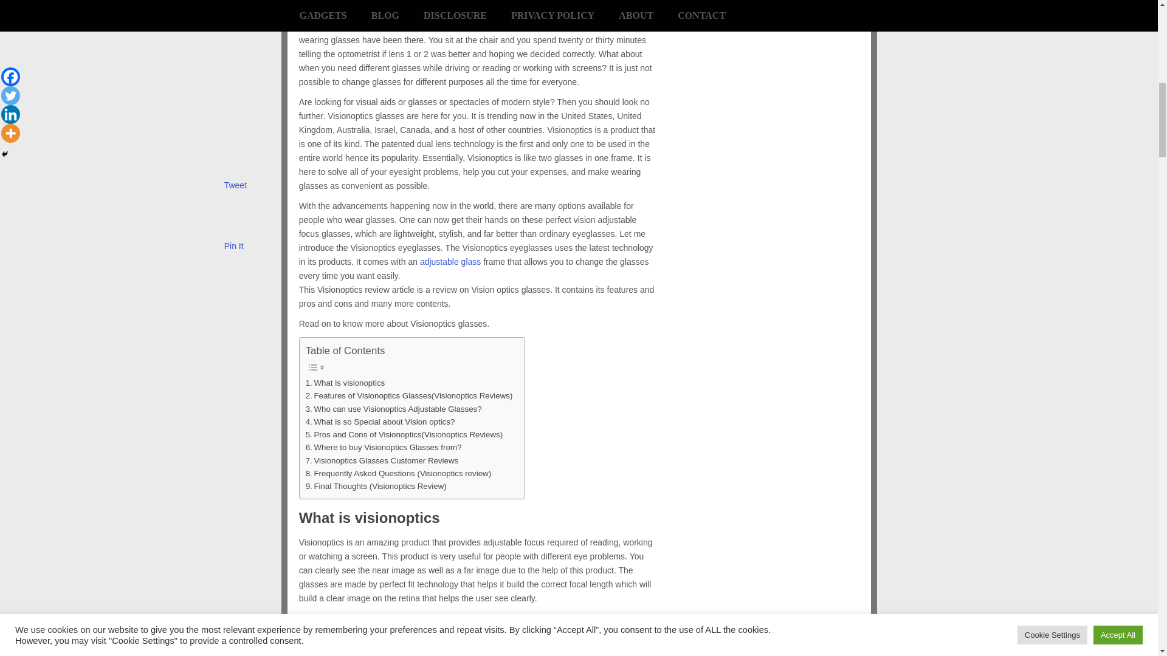 Image resolution: width=1167 pixels, height=656 pixels. Describe the element at coordinates (384, 447) in the screenshot. I see `Where to buy Visionoptics Glasses from?` at that location.